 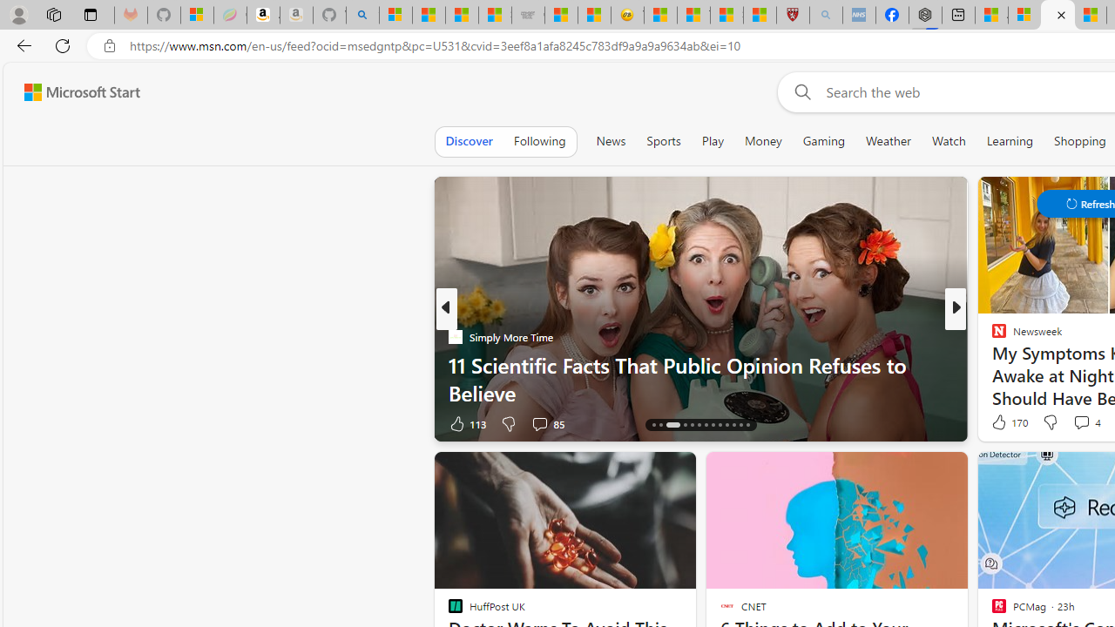 What do you see at coordinates (1008, 421) in the screenshot?
I see `170 Like` at bounding box center [1008, 421].